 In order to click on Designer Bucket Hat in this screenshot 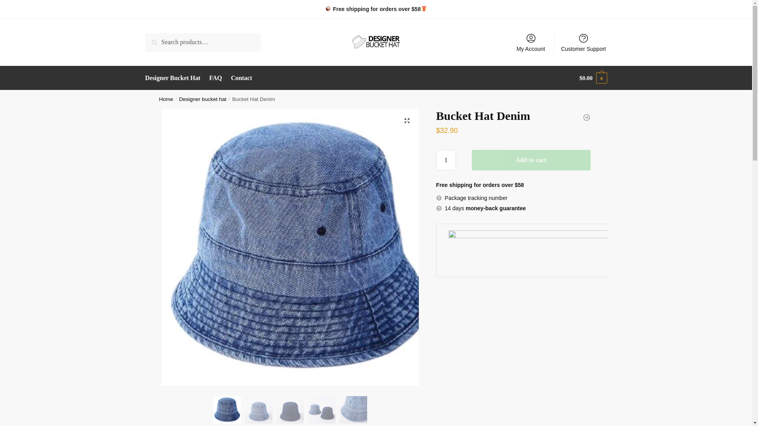, I will do `click(174, 78)`.